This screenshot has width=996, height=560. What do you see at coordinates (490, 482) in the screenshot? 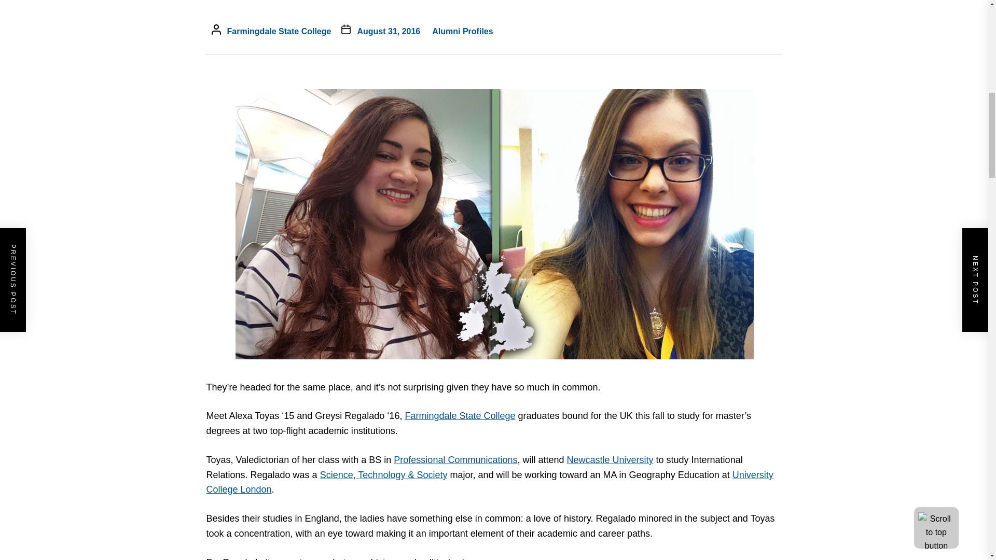
I see `University College London` at bounding box center [490, 482].